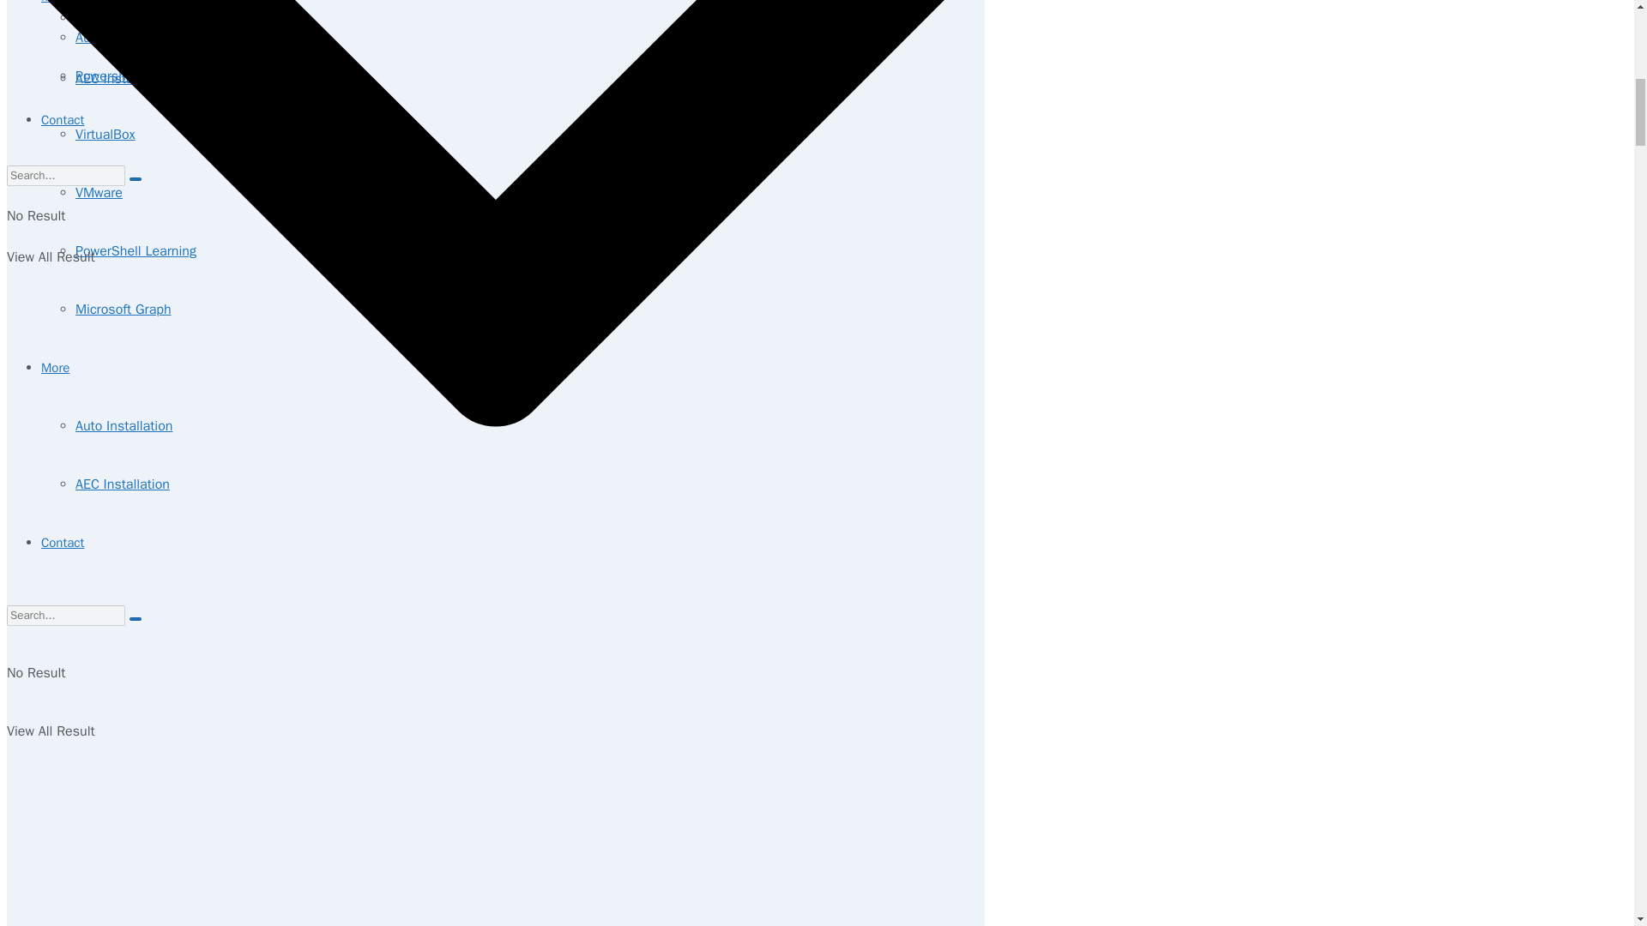 Image resolution: width=1647 pixels, height=926 pixels. I want to click on Microsoft Azure, so click(122, 17).